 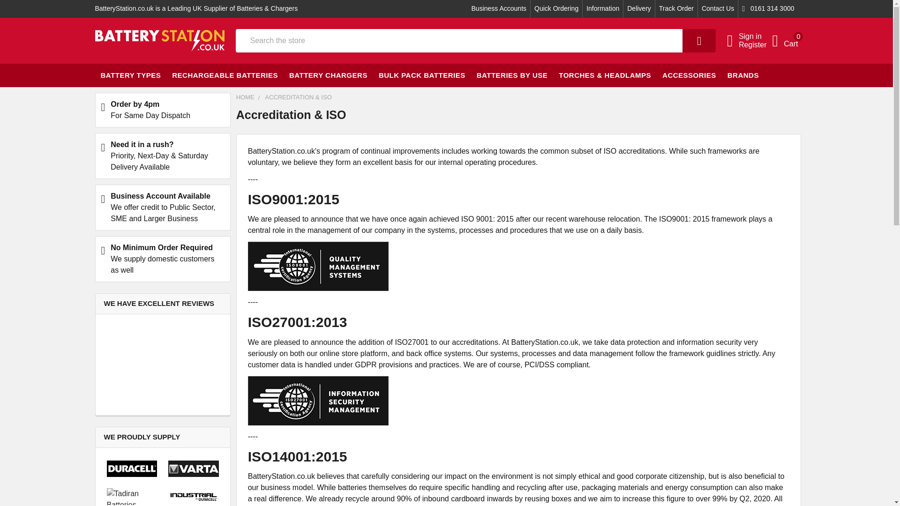 What do you see at coordinates (753, 37) in the screenshot?
I see `Sign in` at bounding box center [753, 37].